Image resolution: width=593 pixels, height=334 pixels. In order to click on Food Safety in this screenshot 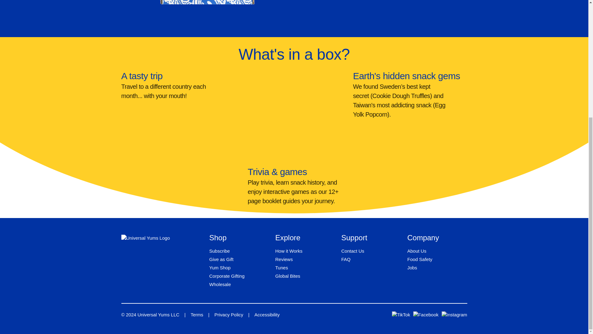, I will do `click(420, 259)`.